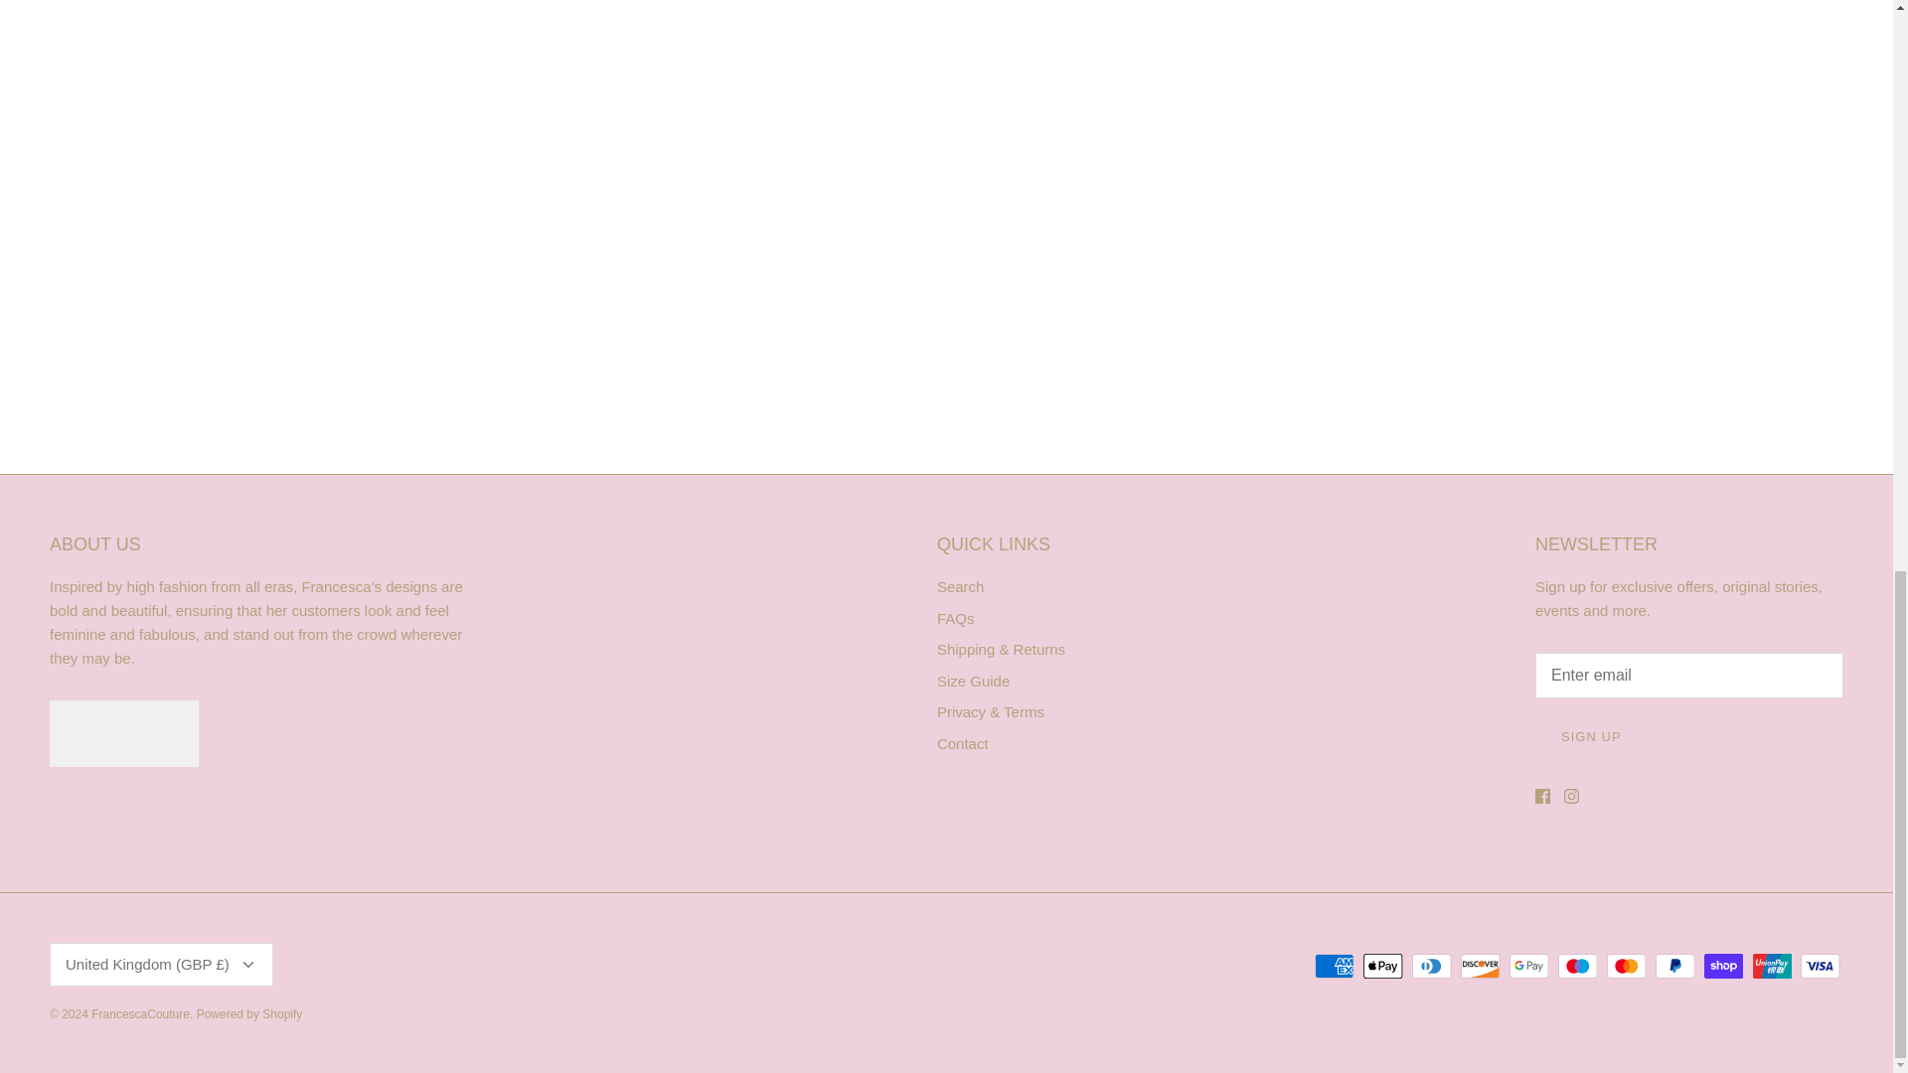 This screenshot has width=1908, height=1073. Describe the element at coordinates (1723, 966) in the screenshot. I see `Shop Pay` at that location.